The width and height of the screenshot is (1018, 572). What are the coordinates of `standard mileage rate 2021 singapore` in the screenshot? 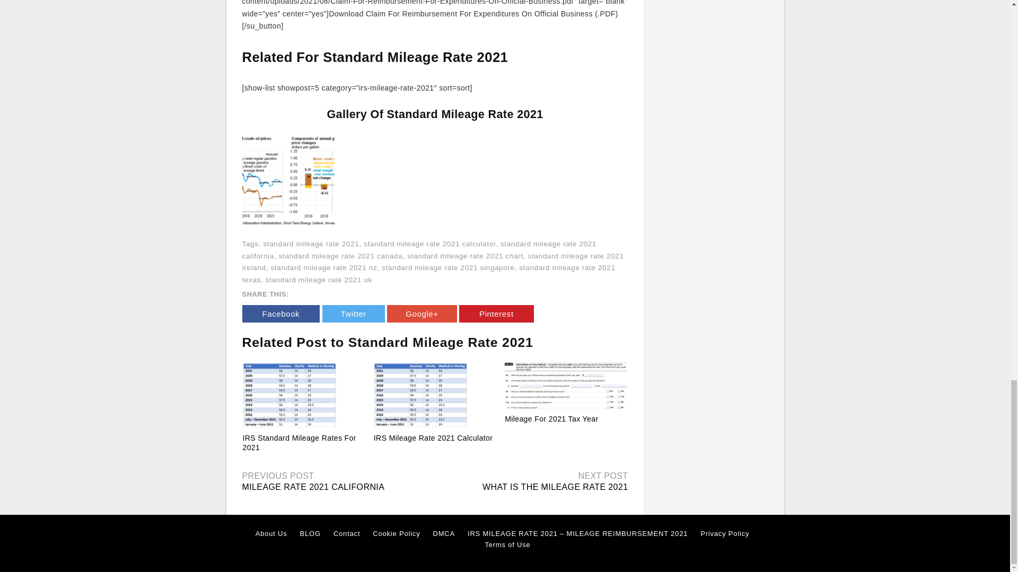 It's located at (449, 267).